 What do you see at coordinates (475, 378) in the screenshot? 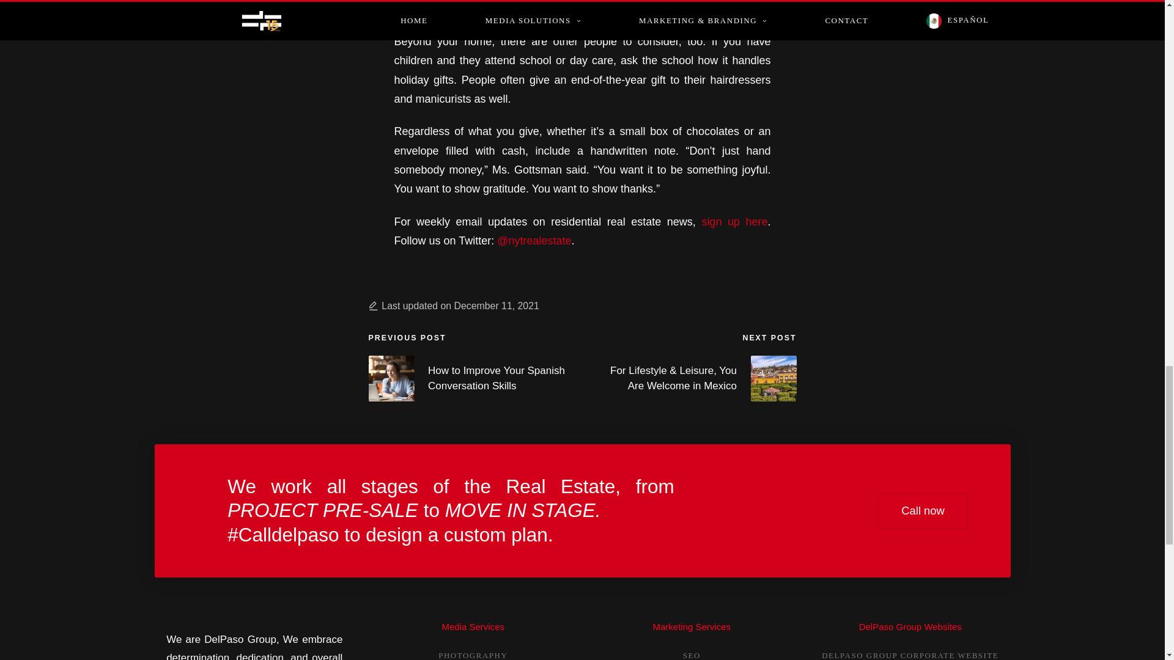
I see `How to Improve Your Spanish Conversation Skills` at bounding box center [475, 378].